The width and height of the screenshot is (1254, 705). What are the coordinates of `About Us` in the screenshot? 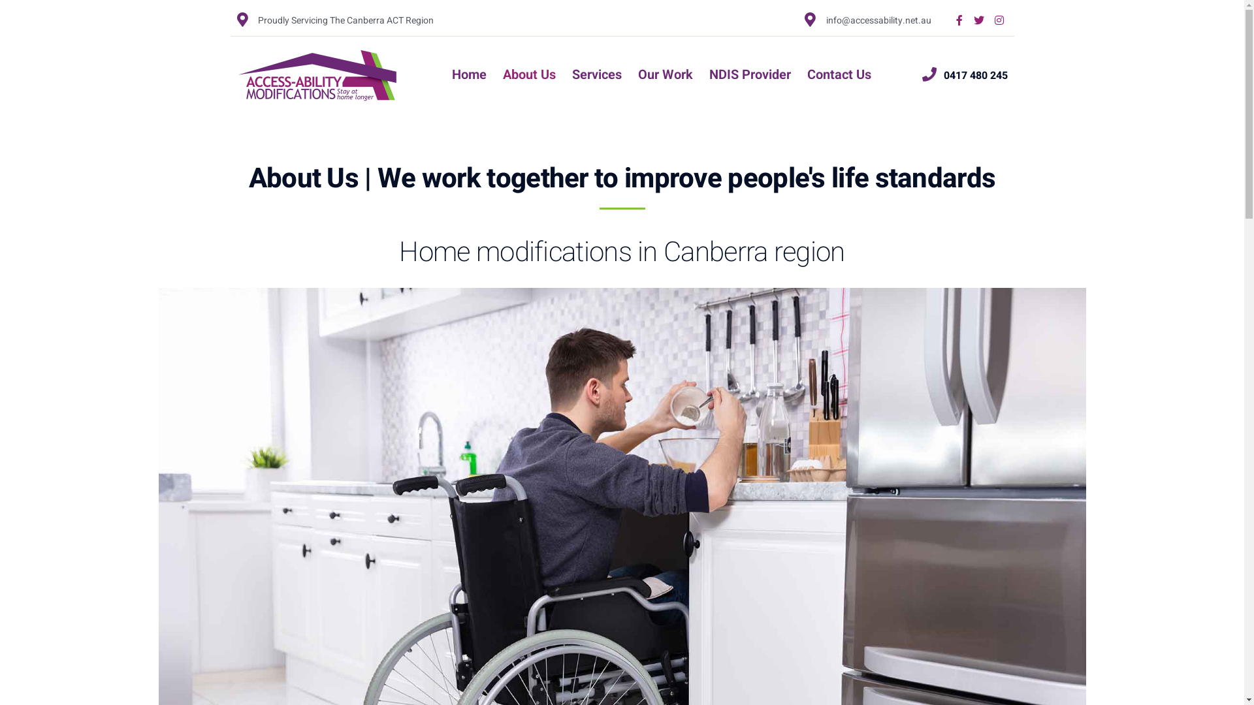 It's located at (529, 76).